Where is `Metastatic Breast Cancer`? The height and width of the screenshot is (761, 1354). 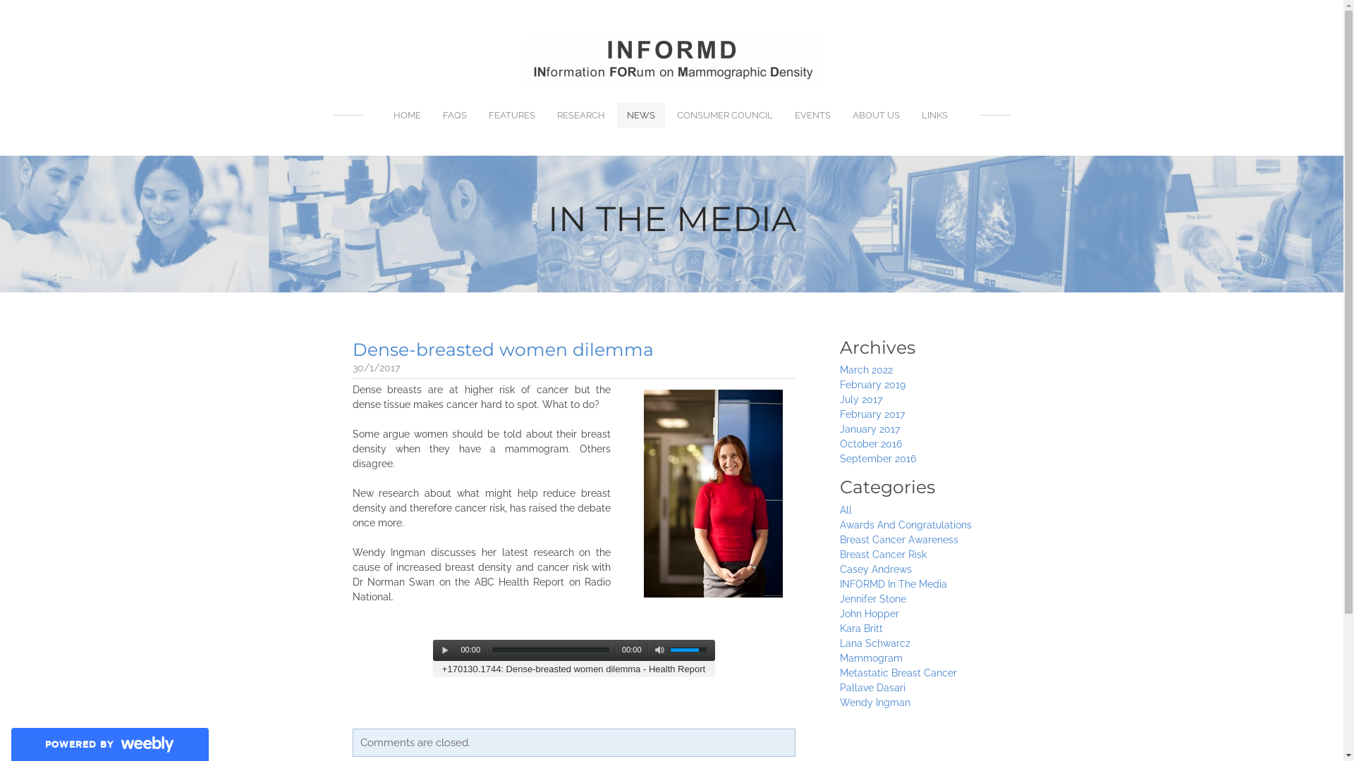
Metastatic Breast Cancer is located at coordinates (898, 673).